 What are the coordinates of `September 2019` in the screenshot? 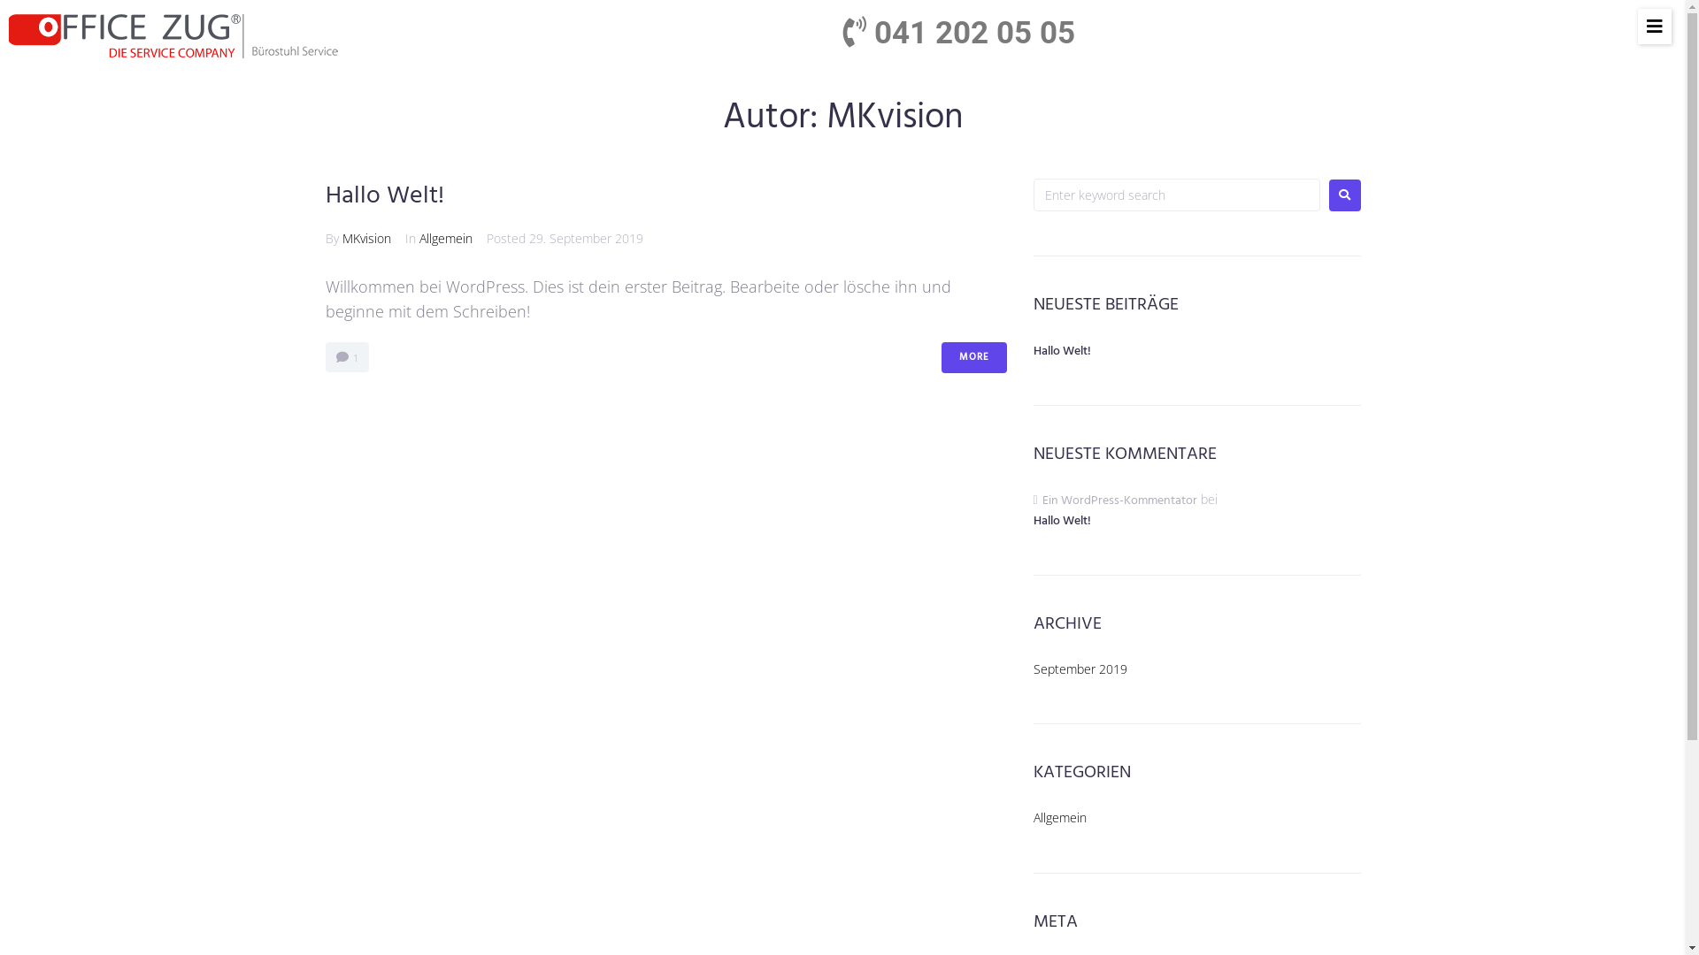 It's located at (1080, 668).